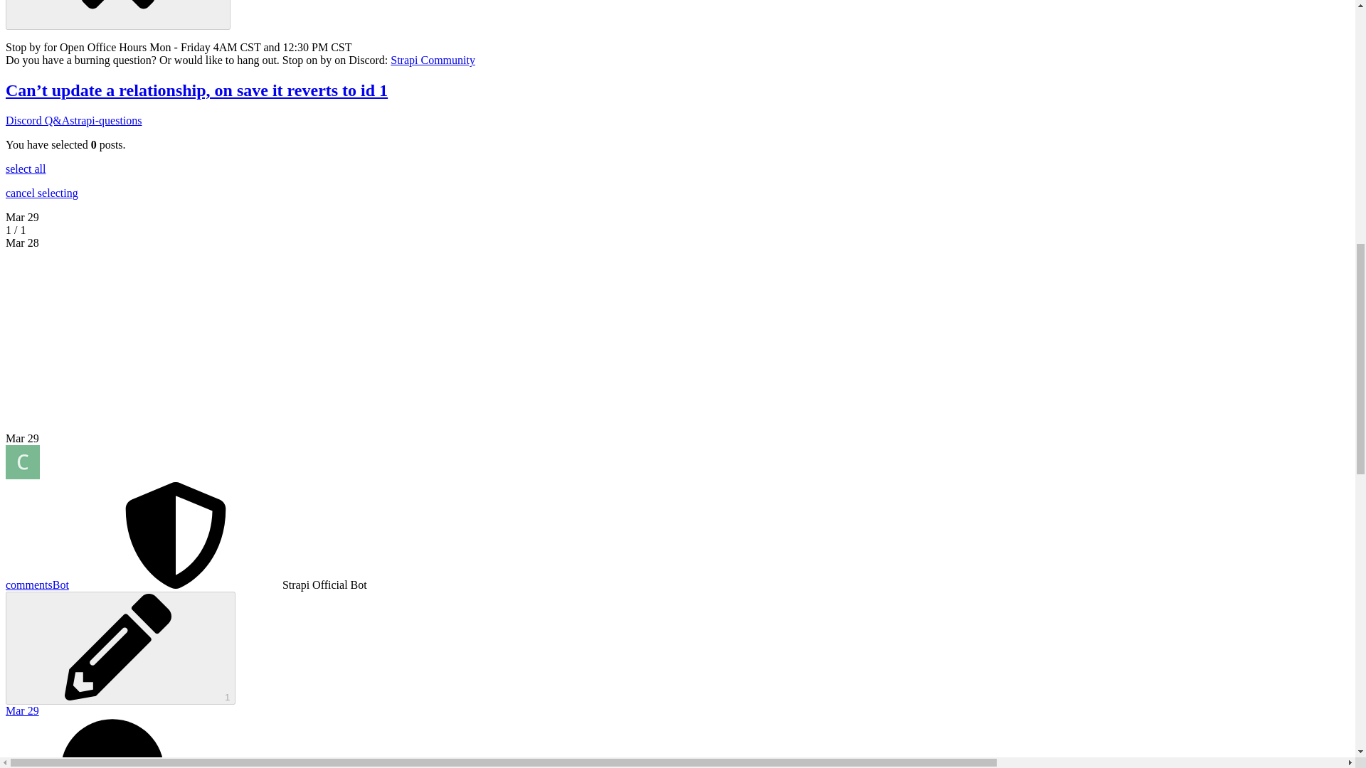 Image resolution: width=1366 pixels, height=768 pixels. I want to click on Mar 29, 2024 12:25 am, so click(22, 438).